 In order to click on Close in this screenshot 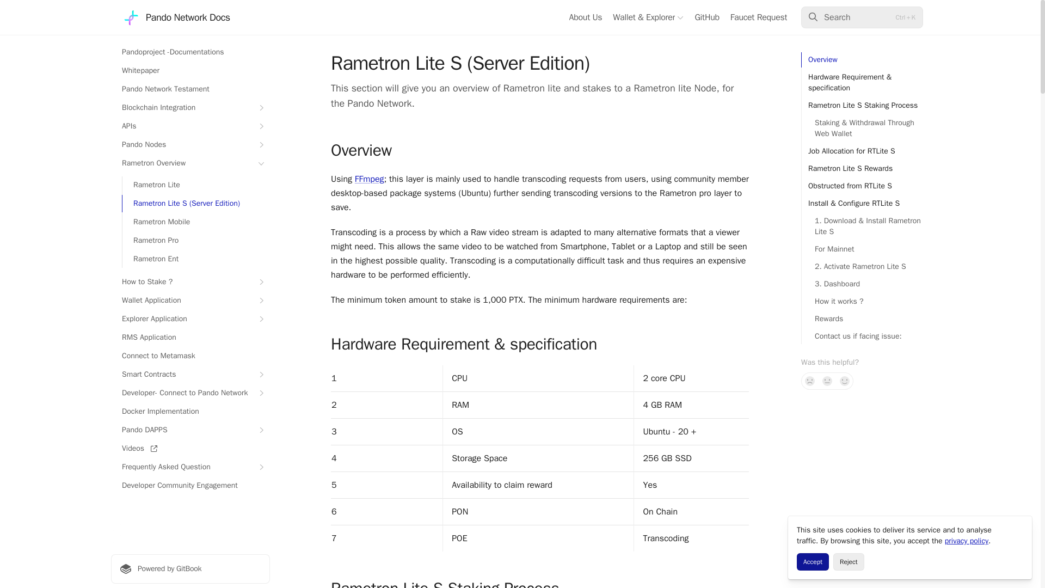, I will do `click(1019, 529)`.